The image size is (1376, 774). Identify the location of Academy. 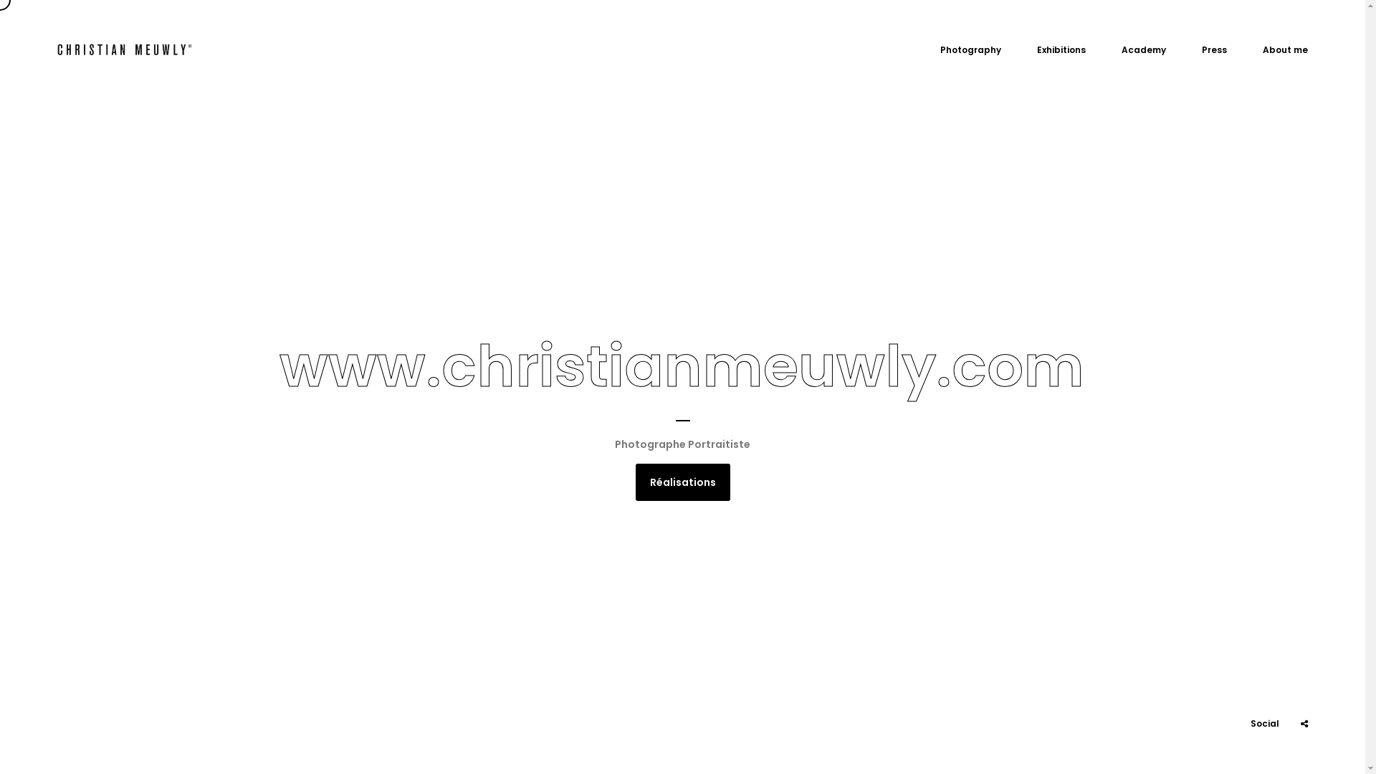
(1144, 48).